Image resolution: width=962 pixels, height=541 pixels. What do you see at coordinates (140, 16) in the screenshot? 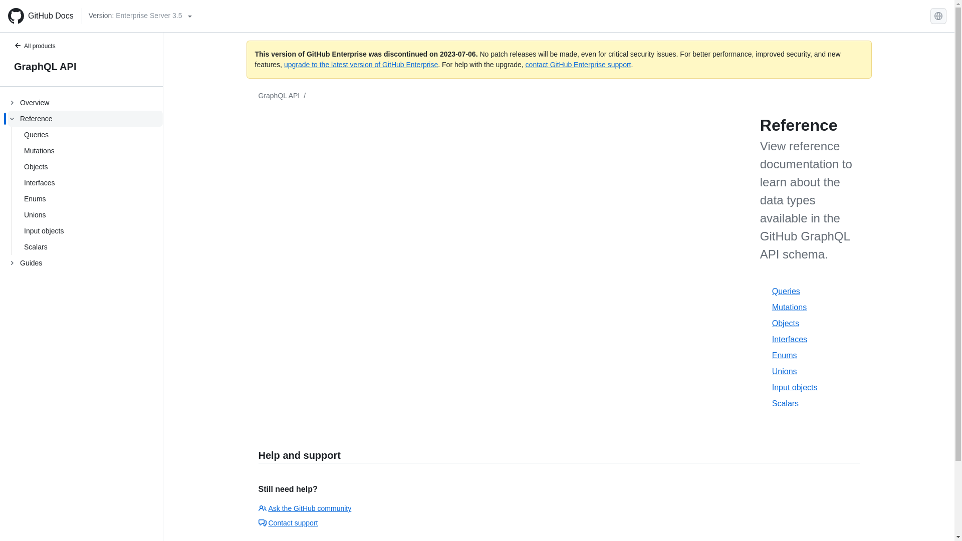
I see `Version: Enterprise Server 3.5` at bounding box center [140, 16].